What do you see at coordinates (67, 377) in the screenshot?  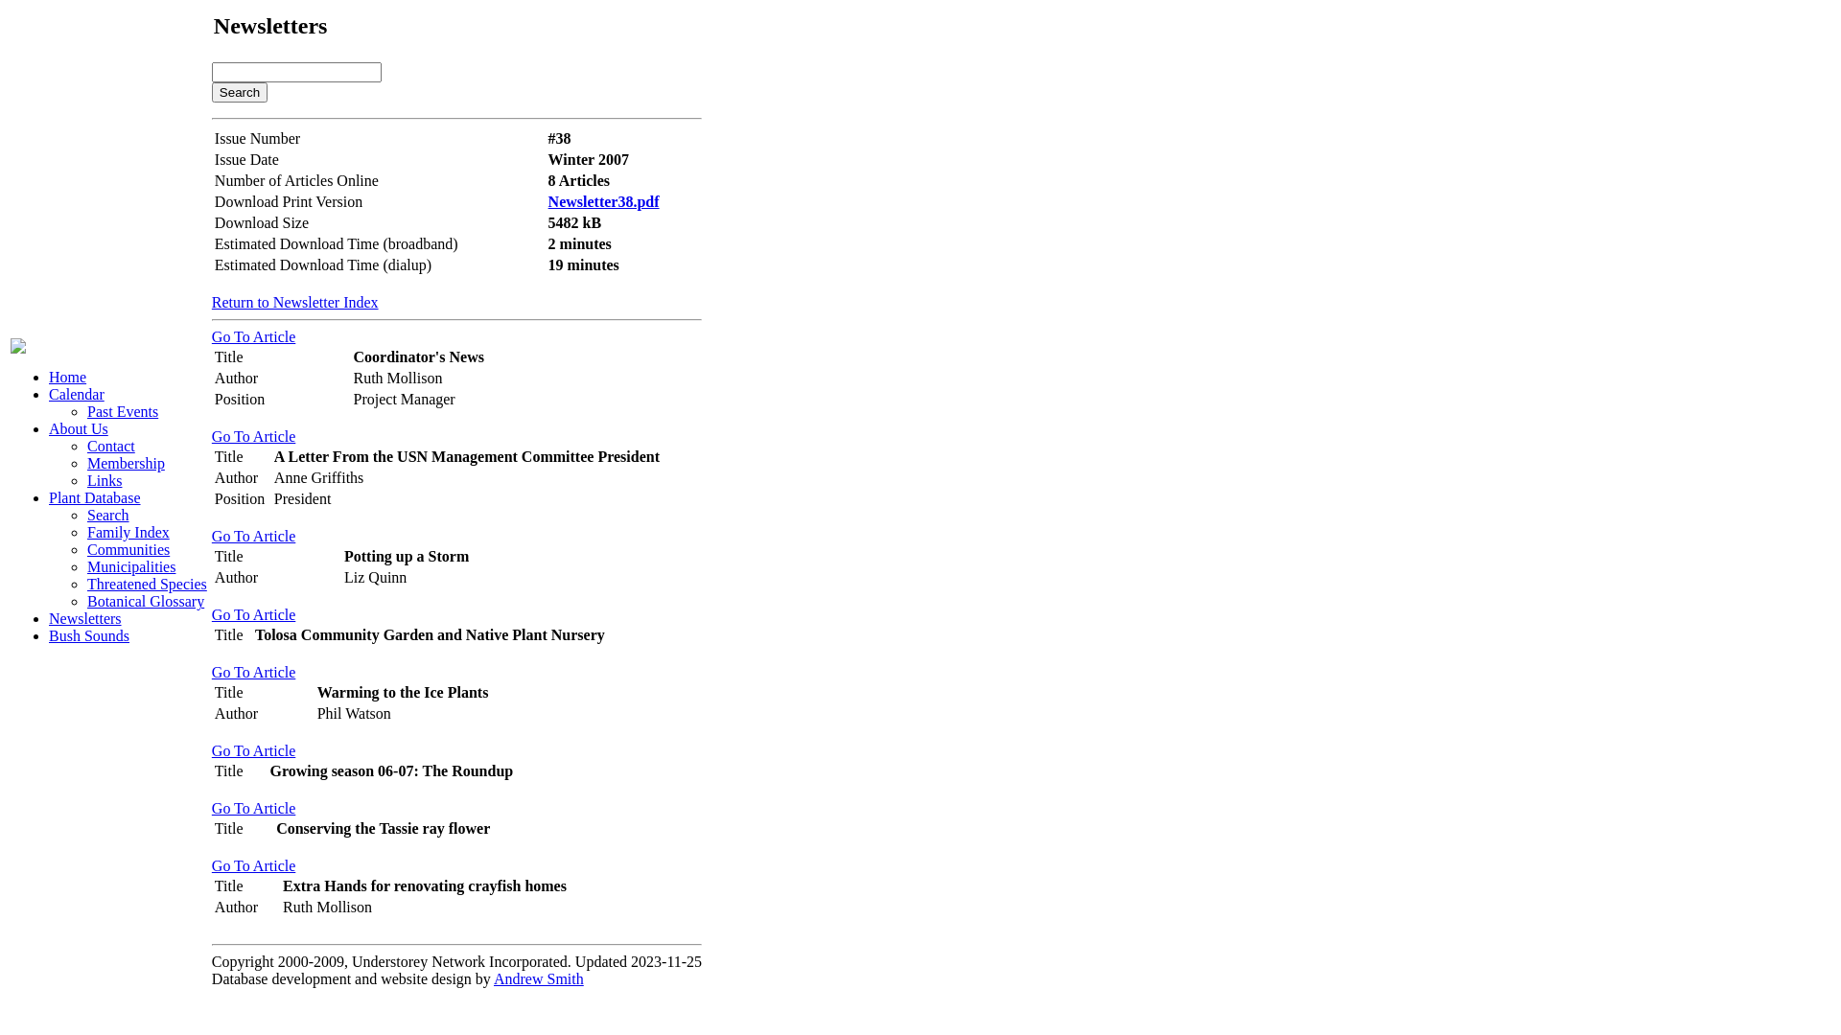 I see `Home` at bounding box center [67, 377].